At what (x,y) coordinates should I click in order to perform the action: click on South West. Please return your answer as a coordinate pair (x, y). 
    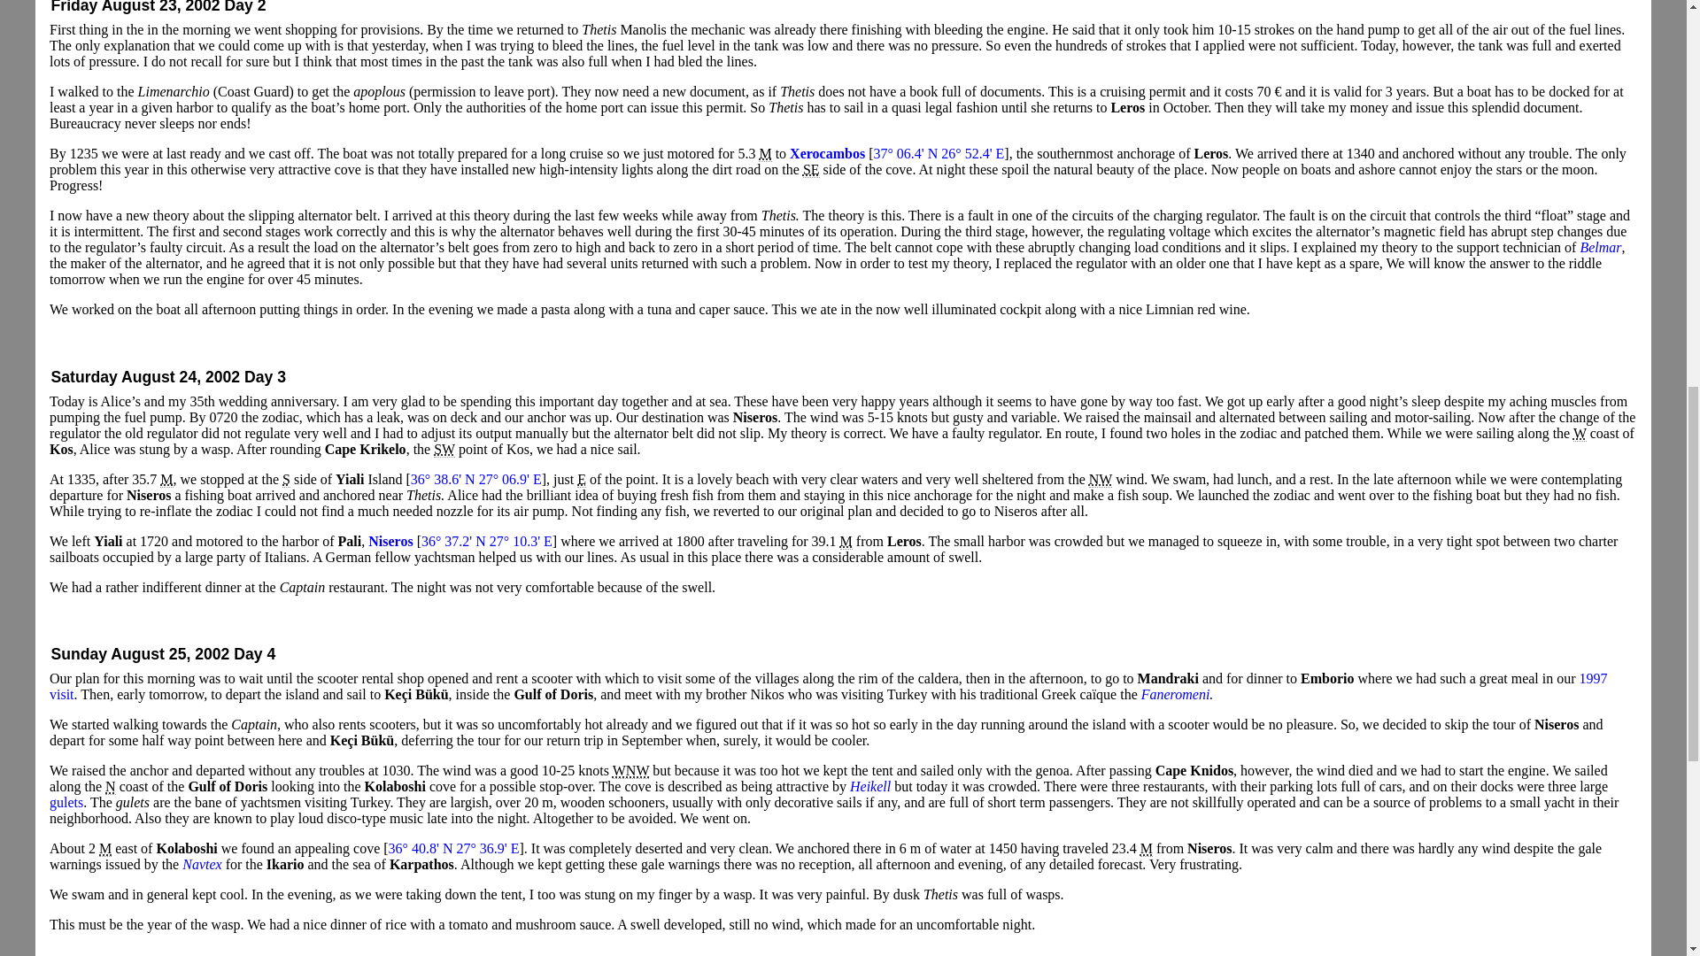
    Looking at the image, I should click on (444, 450).